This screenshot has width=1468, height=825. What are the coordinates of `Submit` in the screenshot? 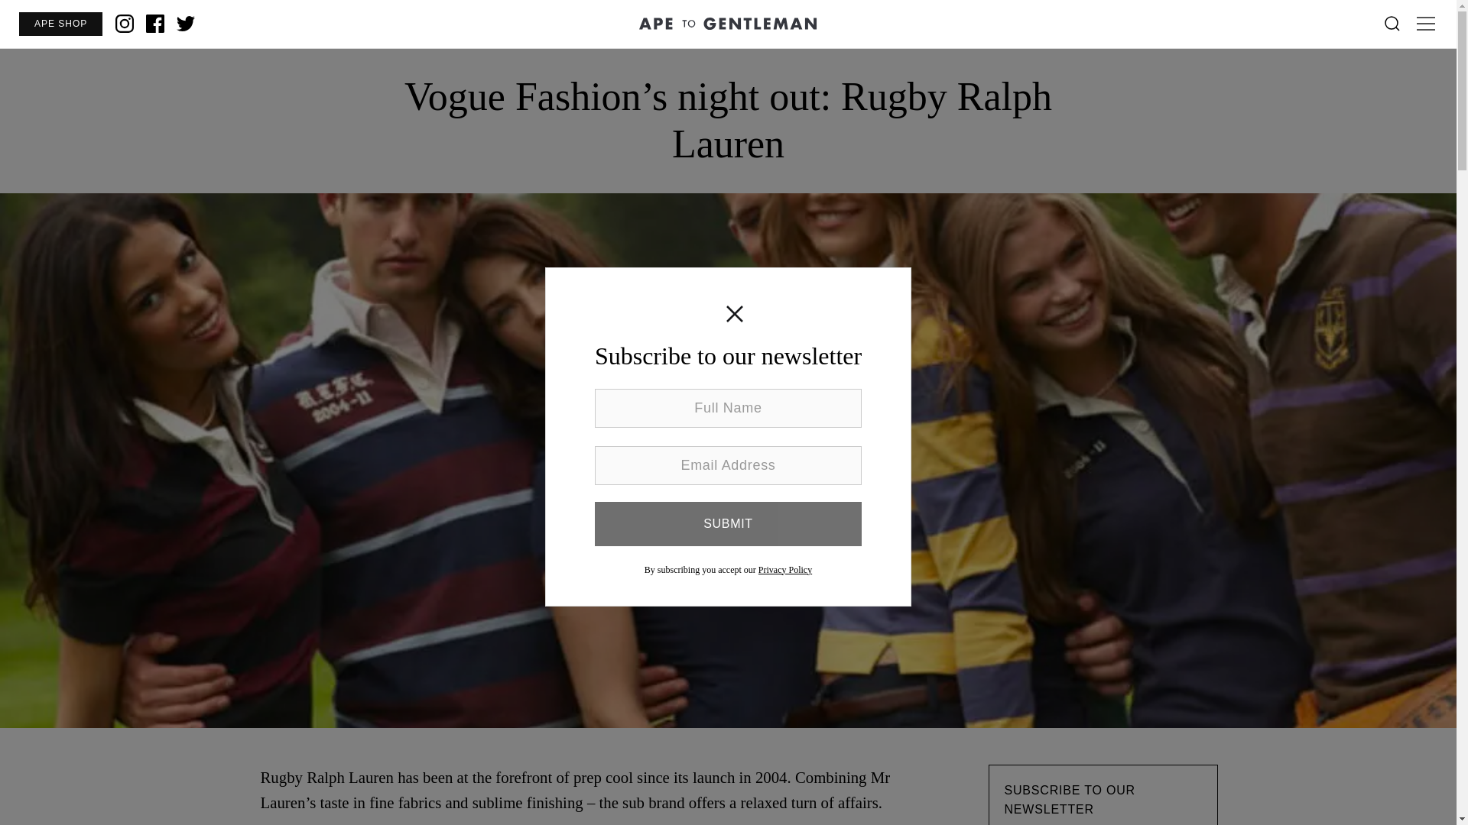 It's located at (728, 523).